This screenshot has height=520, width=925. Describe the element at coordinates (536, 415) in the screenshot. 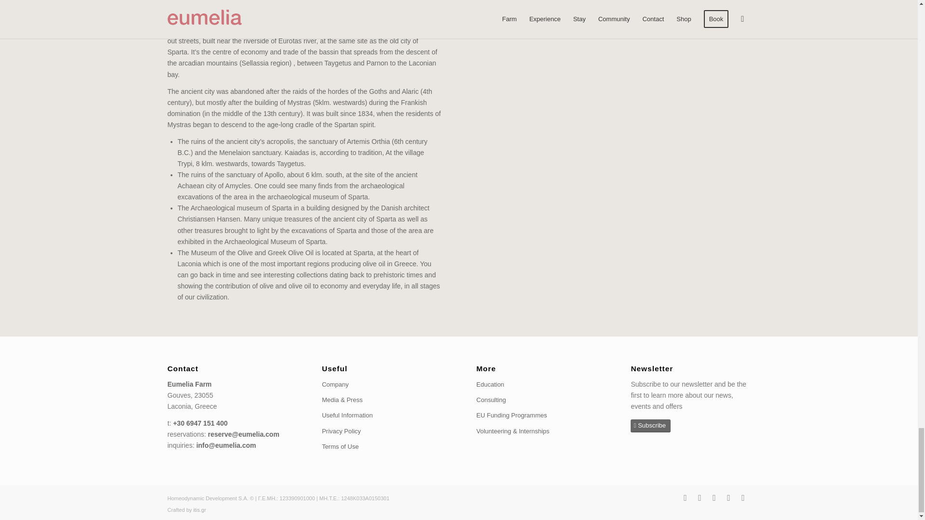

I see `EU Funding Programmes` at that location.